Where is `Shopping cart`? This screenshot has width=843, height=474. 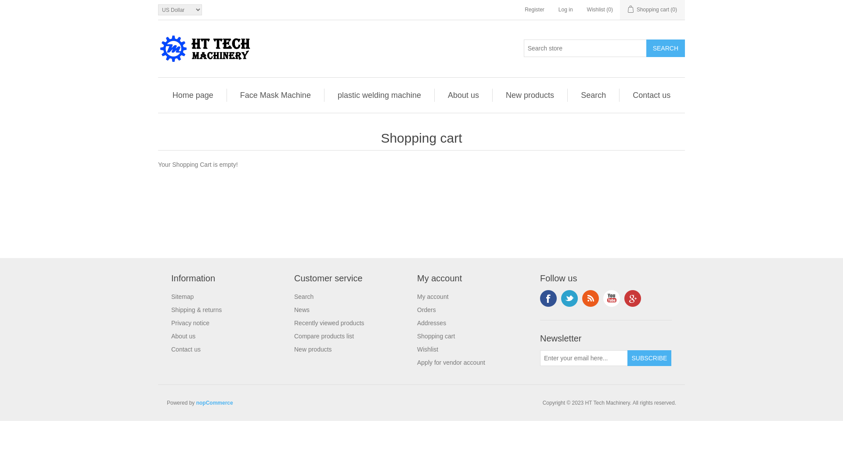
Shopping cart is located at coordinates (436, 336).